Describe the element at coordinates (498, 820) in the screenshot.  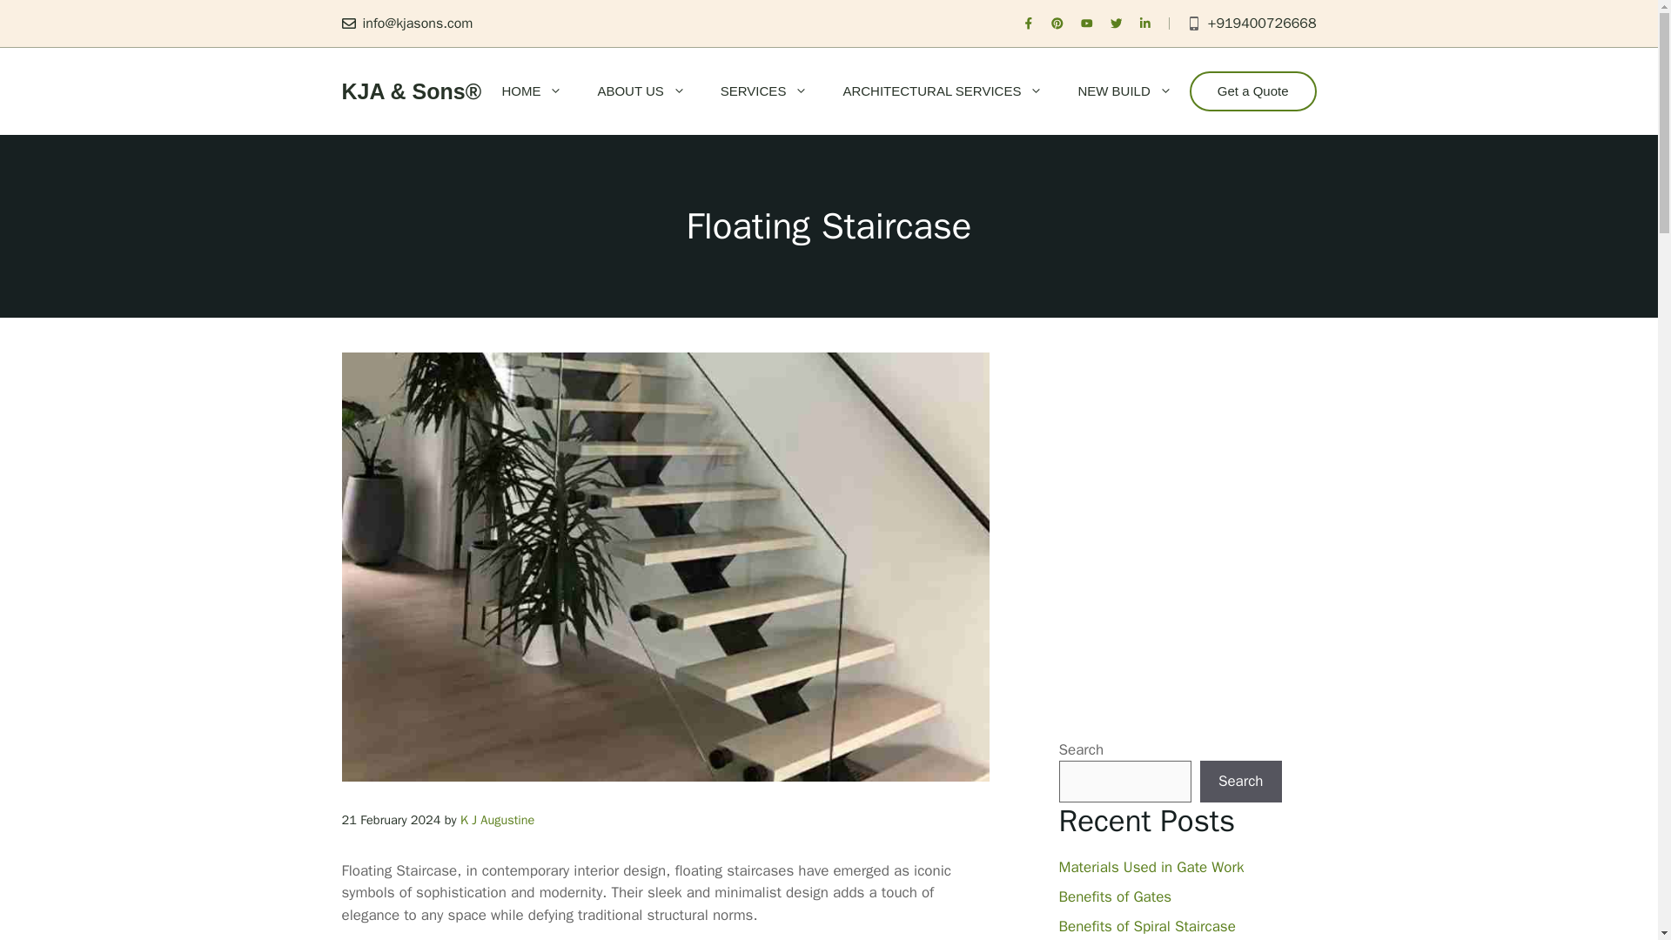
I see `View all posts by K J Augustine` at that location.